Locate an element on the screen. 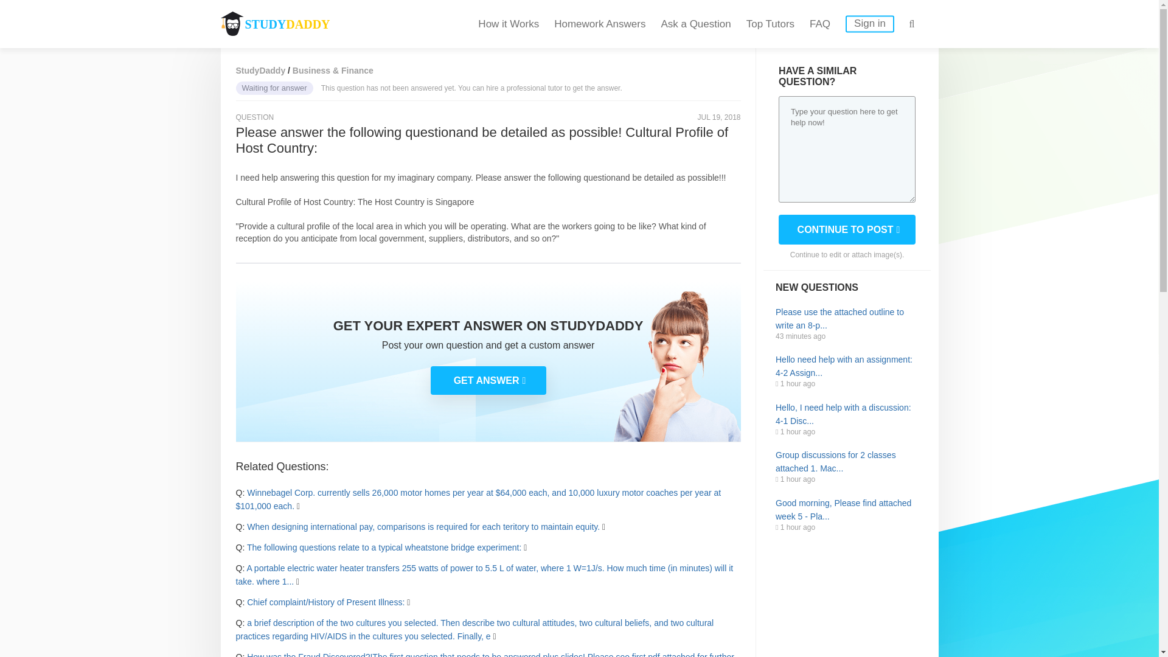 This screenshot has height=657, width=1168. Homework Answers is located at coordinates (600, 24).